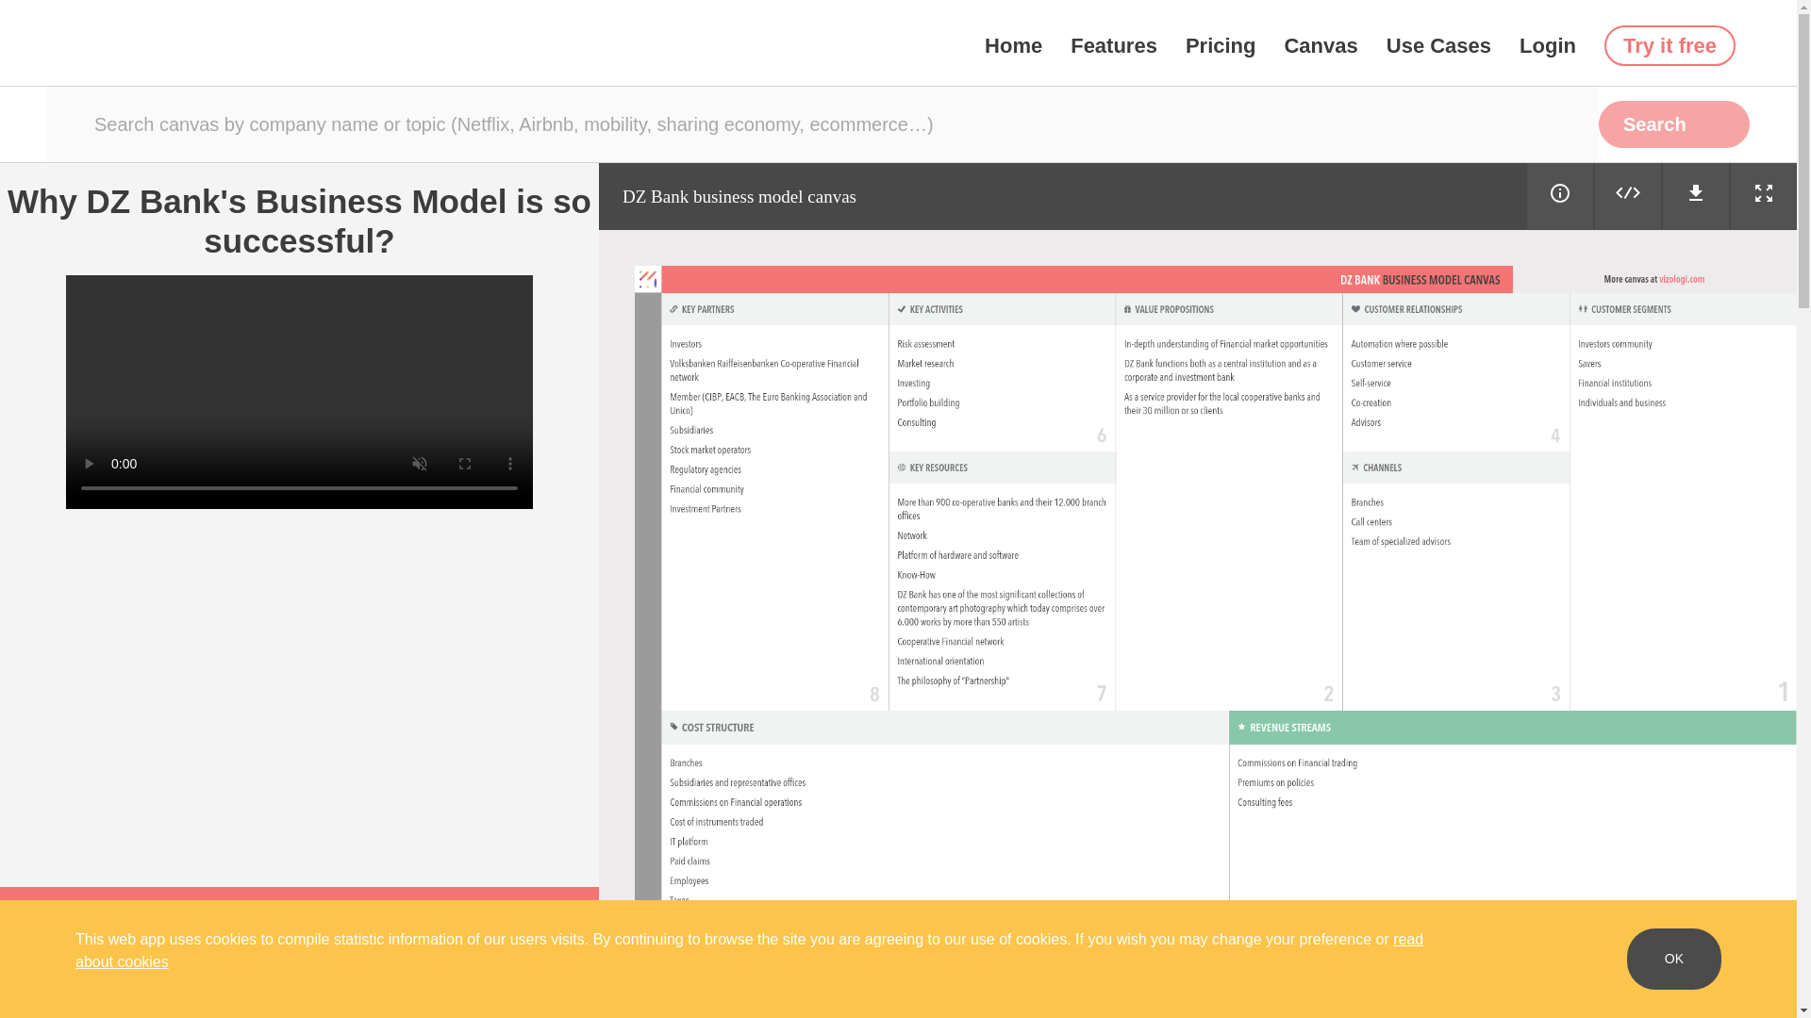 The image size is (1811, 1018). Describe the element at coordinates (822, 123) in the screenshot. I see `Search for:` at that location.